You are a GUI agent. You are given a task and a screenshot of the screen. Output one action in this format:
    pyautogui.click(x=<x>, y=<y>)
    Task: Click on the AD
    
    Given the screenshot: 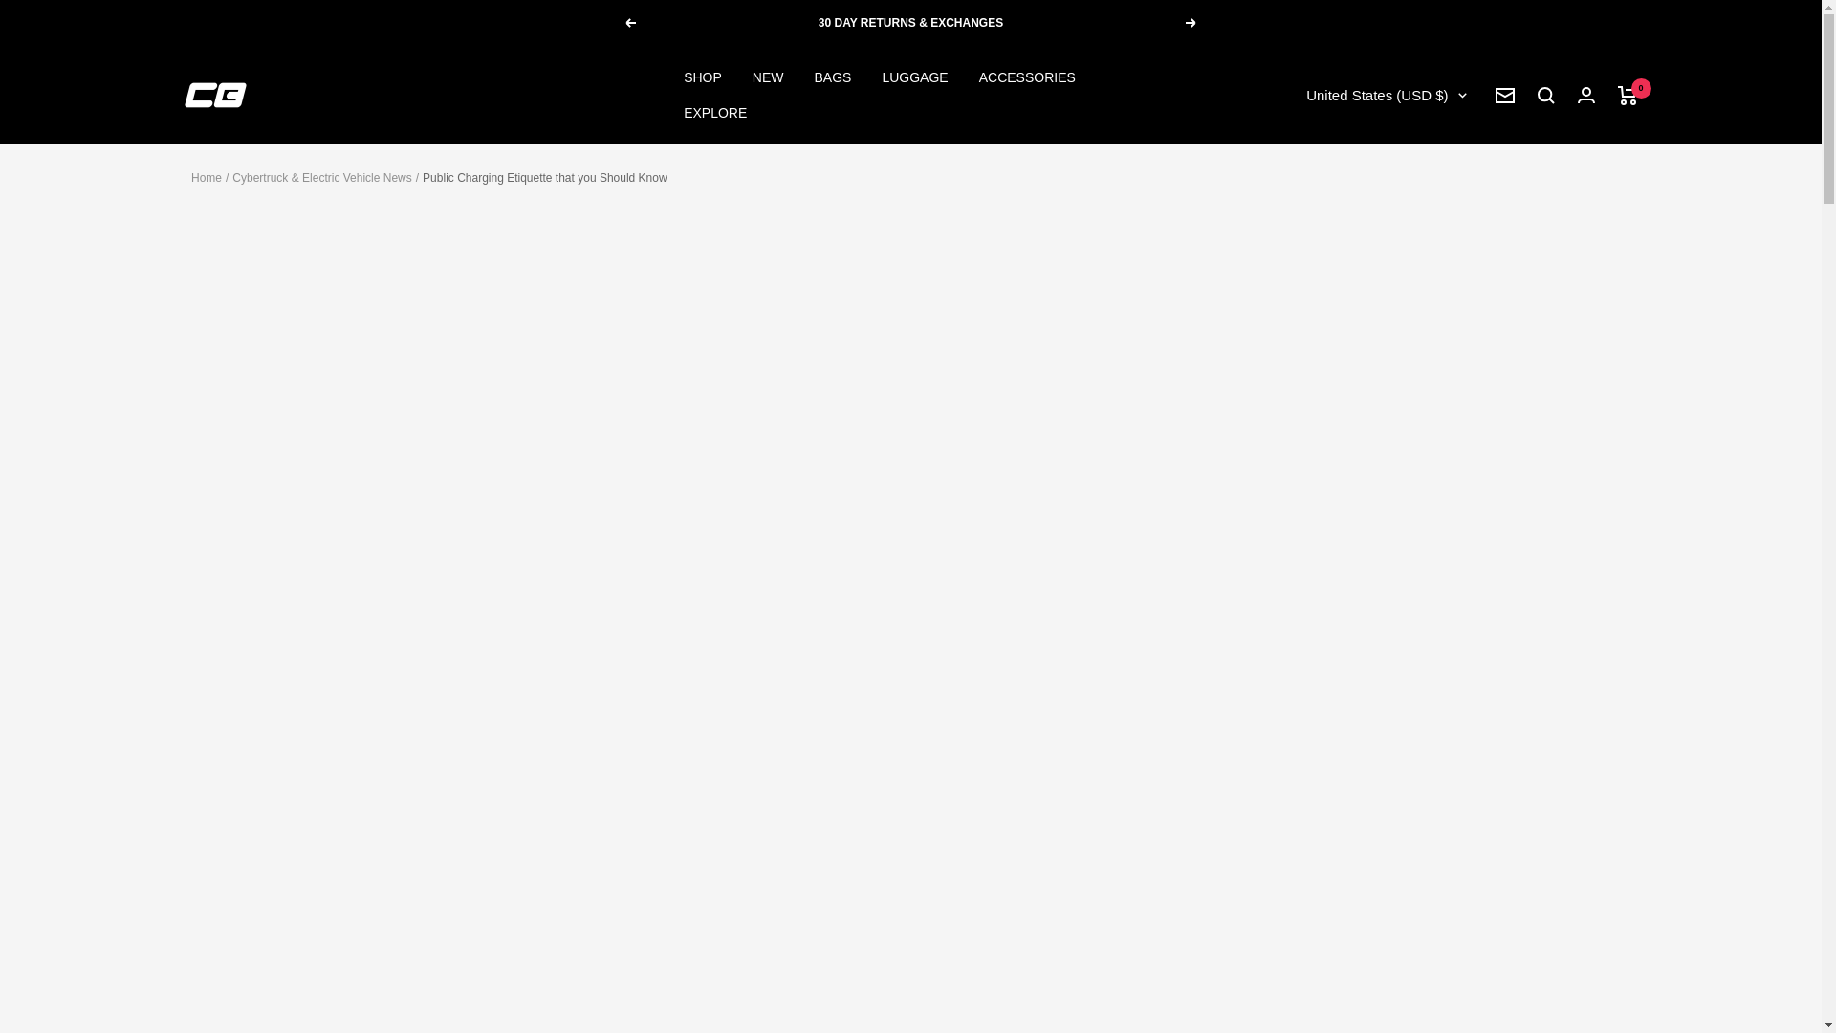 What is the action you would take?
    pyautogui.click(x=1287, y=279)
    